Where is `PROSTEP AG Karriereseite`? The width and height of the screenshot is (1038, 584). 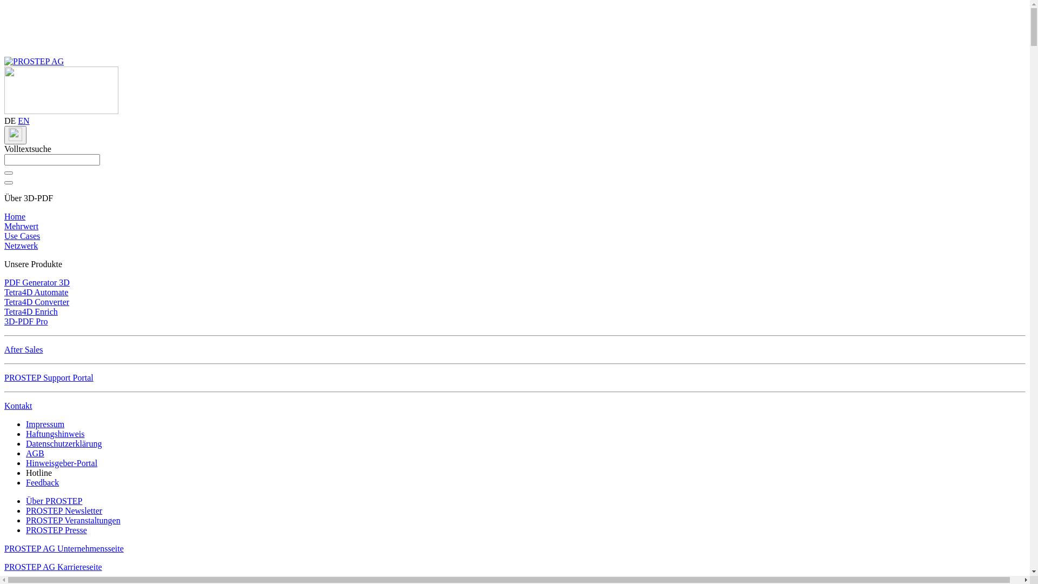 PROSTEP AG Karriereseite is located at coordinates (53, 567).